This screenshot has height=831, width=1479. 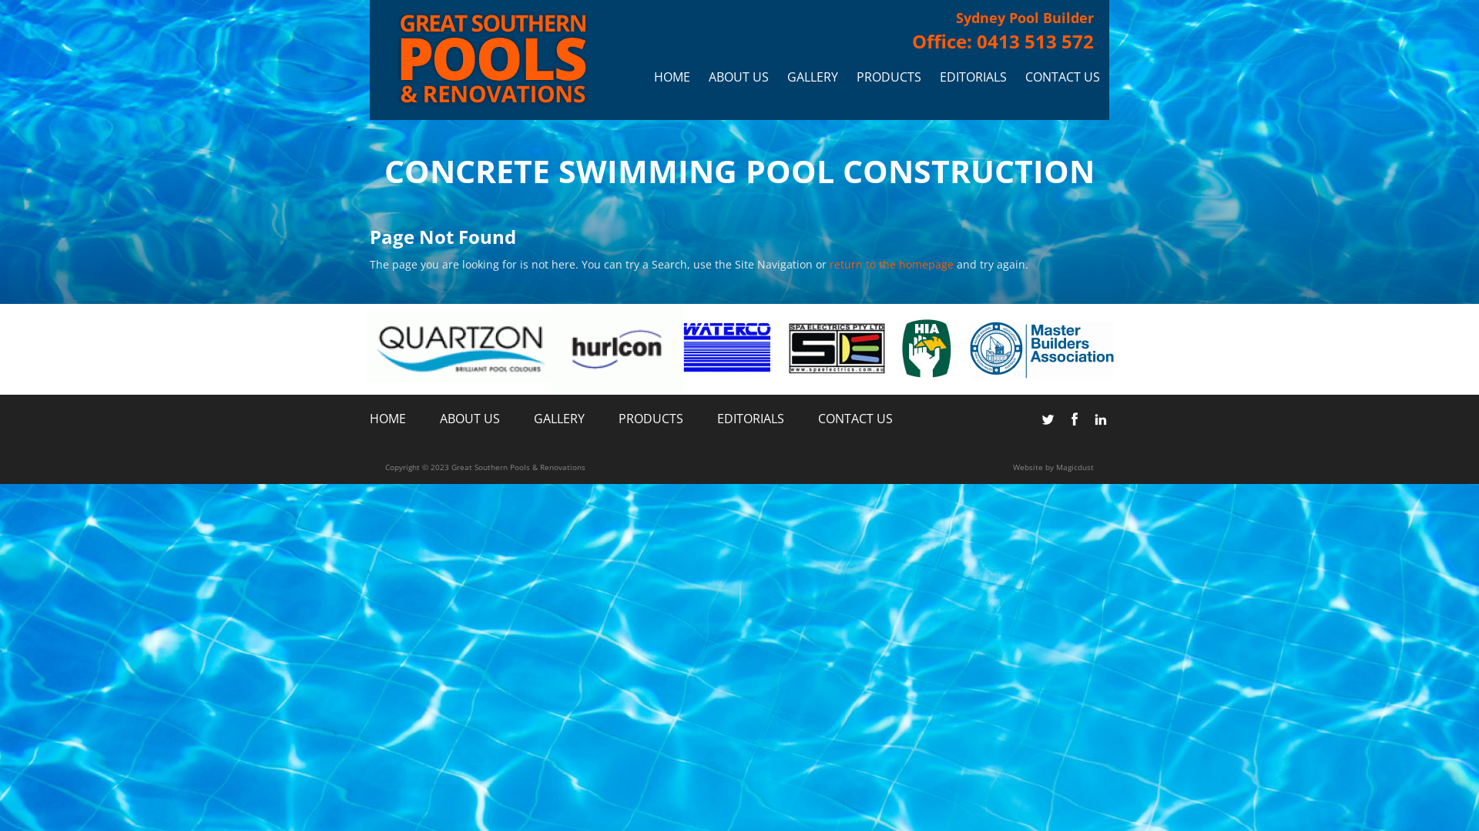 I want to click on CONTACT US, so click(x=855, y=419).